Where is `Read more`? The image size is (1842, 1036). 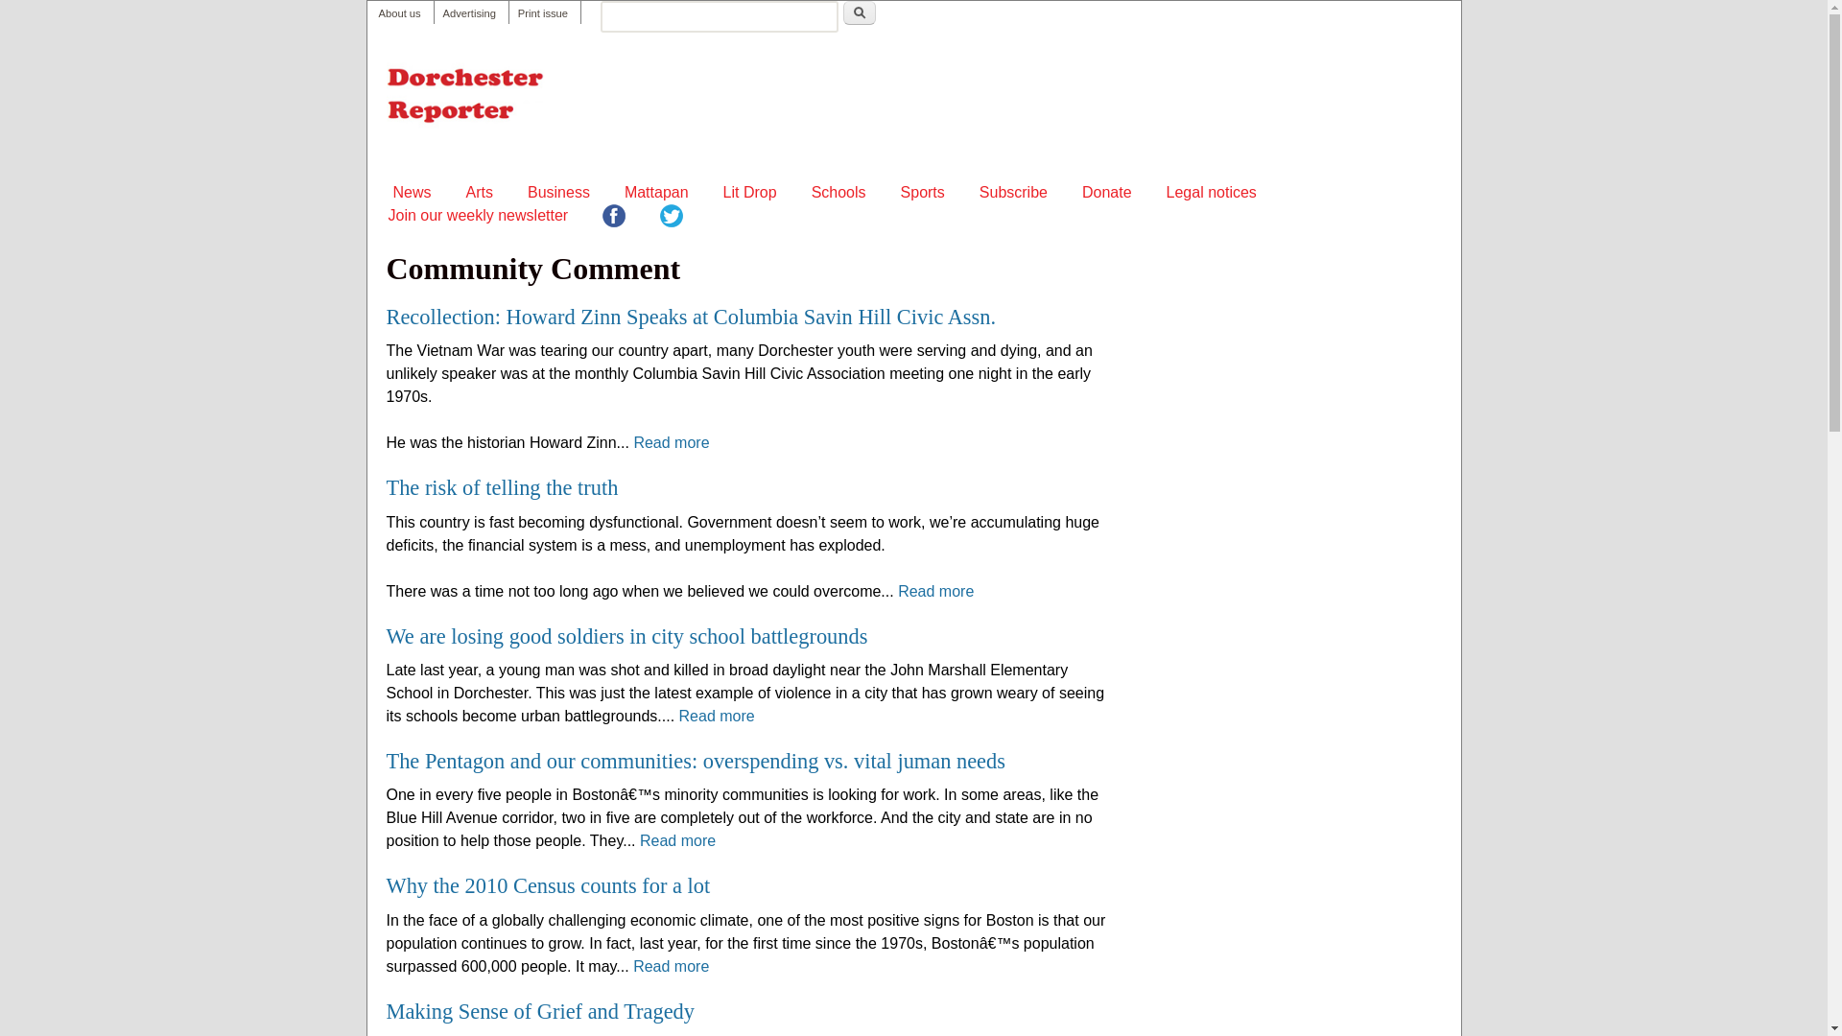
Read more is located at coordinates (936, 591).